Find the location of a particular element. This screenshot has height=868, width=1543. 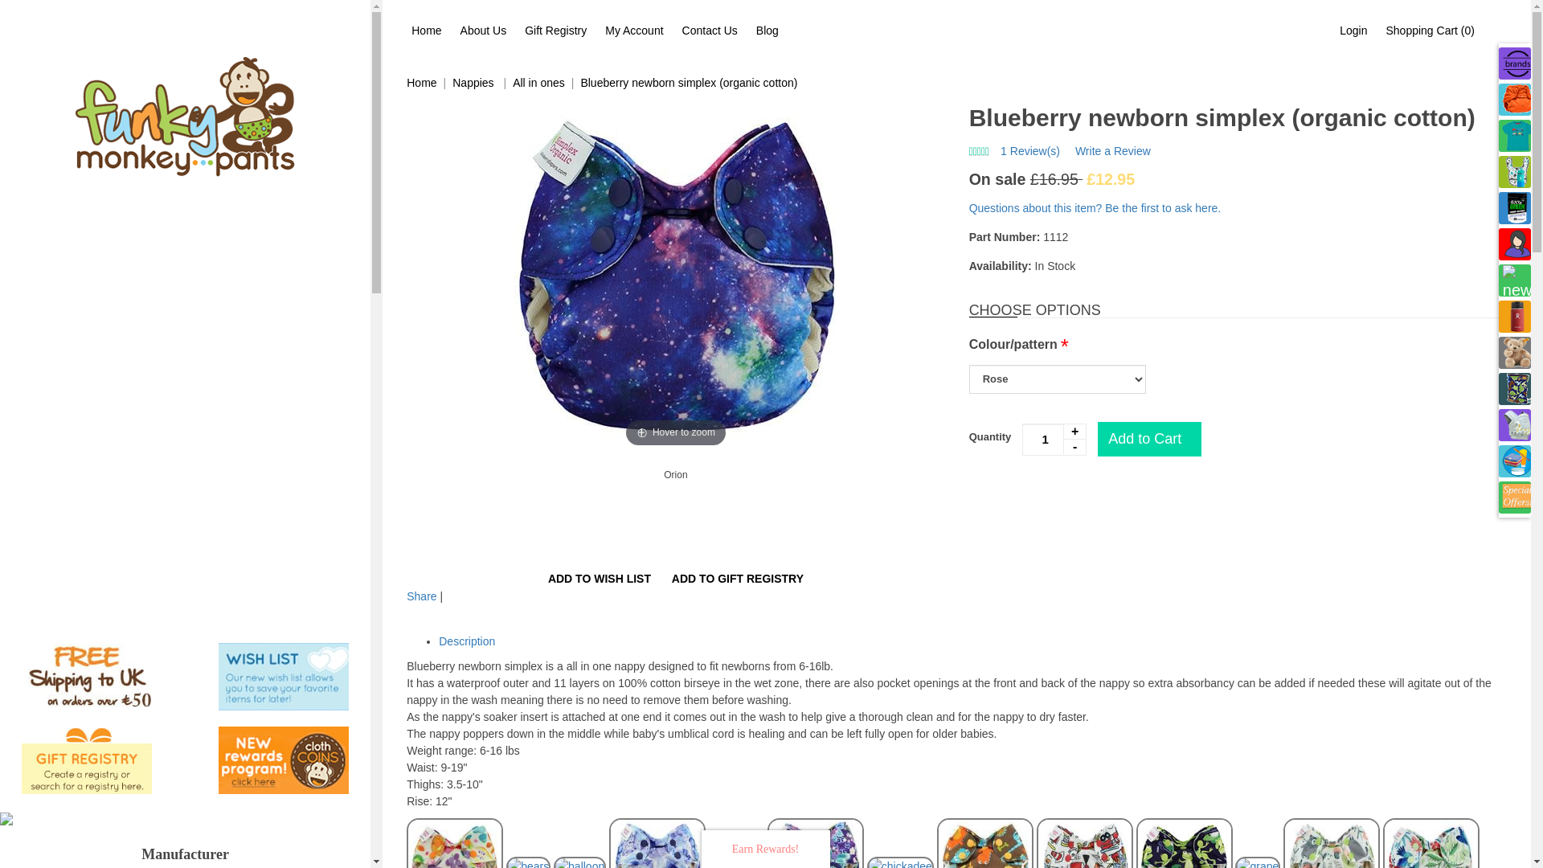

Home is located at coordinates (426, 31).